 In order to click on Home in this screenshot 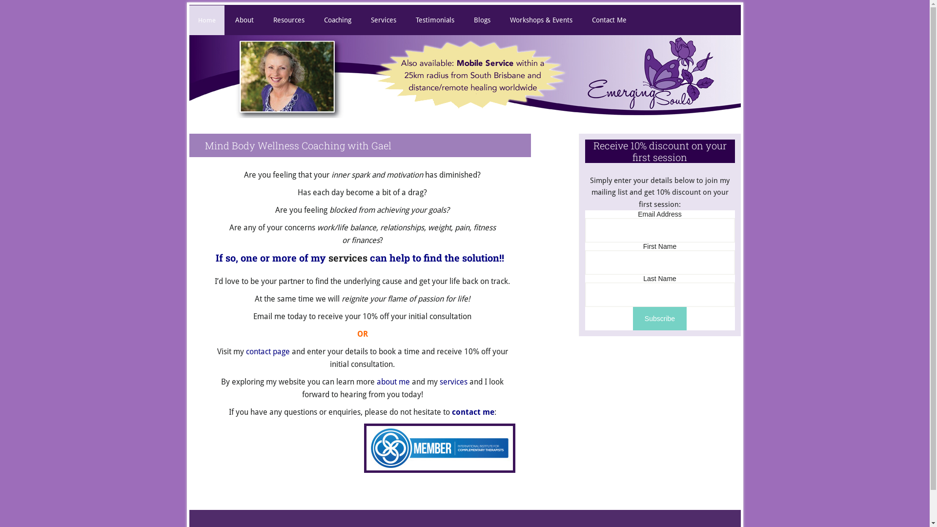, I will do `click(207, 20)`.